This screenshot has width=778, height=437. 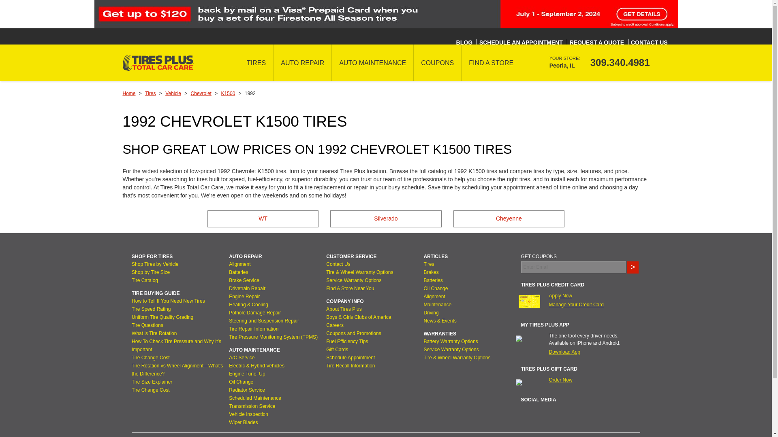 What do you see at coordinates (521, 42) in the screenshot?
I see `SCHEDULE AN APPOINTMENT` at bounding box center [521, 42].